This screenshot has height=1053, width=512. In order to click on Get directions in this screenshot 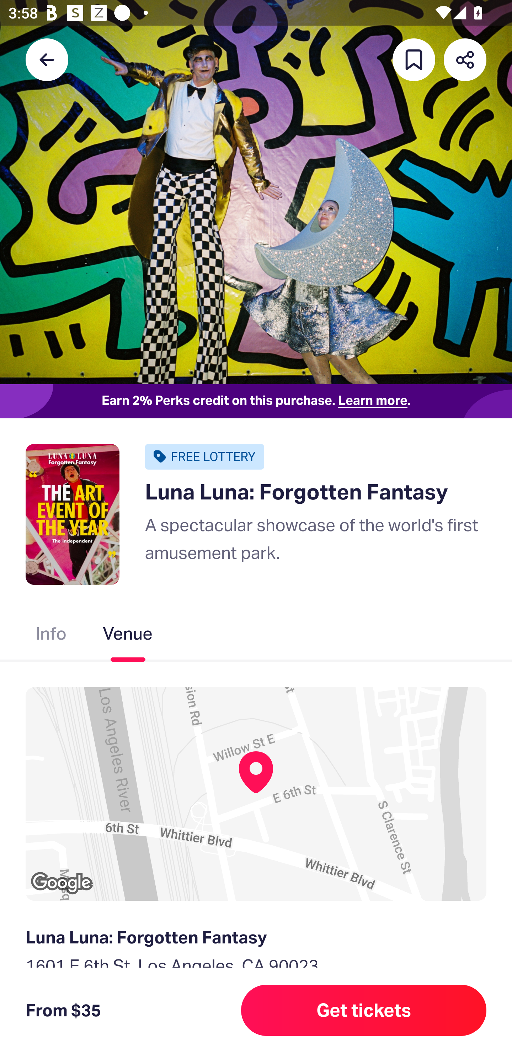, I will do `click(256, 1027)`.